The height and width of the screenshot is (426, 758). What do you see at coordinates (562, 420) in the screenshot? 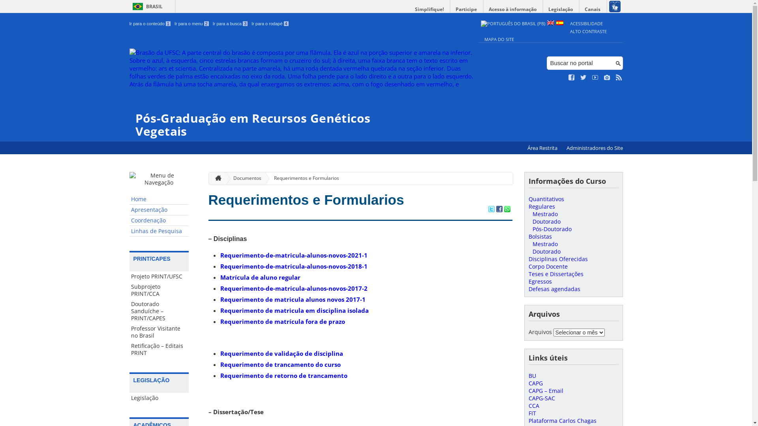
I see `Plataforma Carlos Chagas` at bounding box center [562, 420].